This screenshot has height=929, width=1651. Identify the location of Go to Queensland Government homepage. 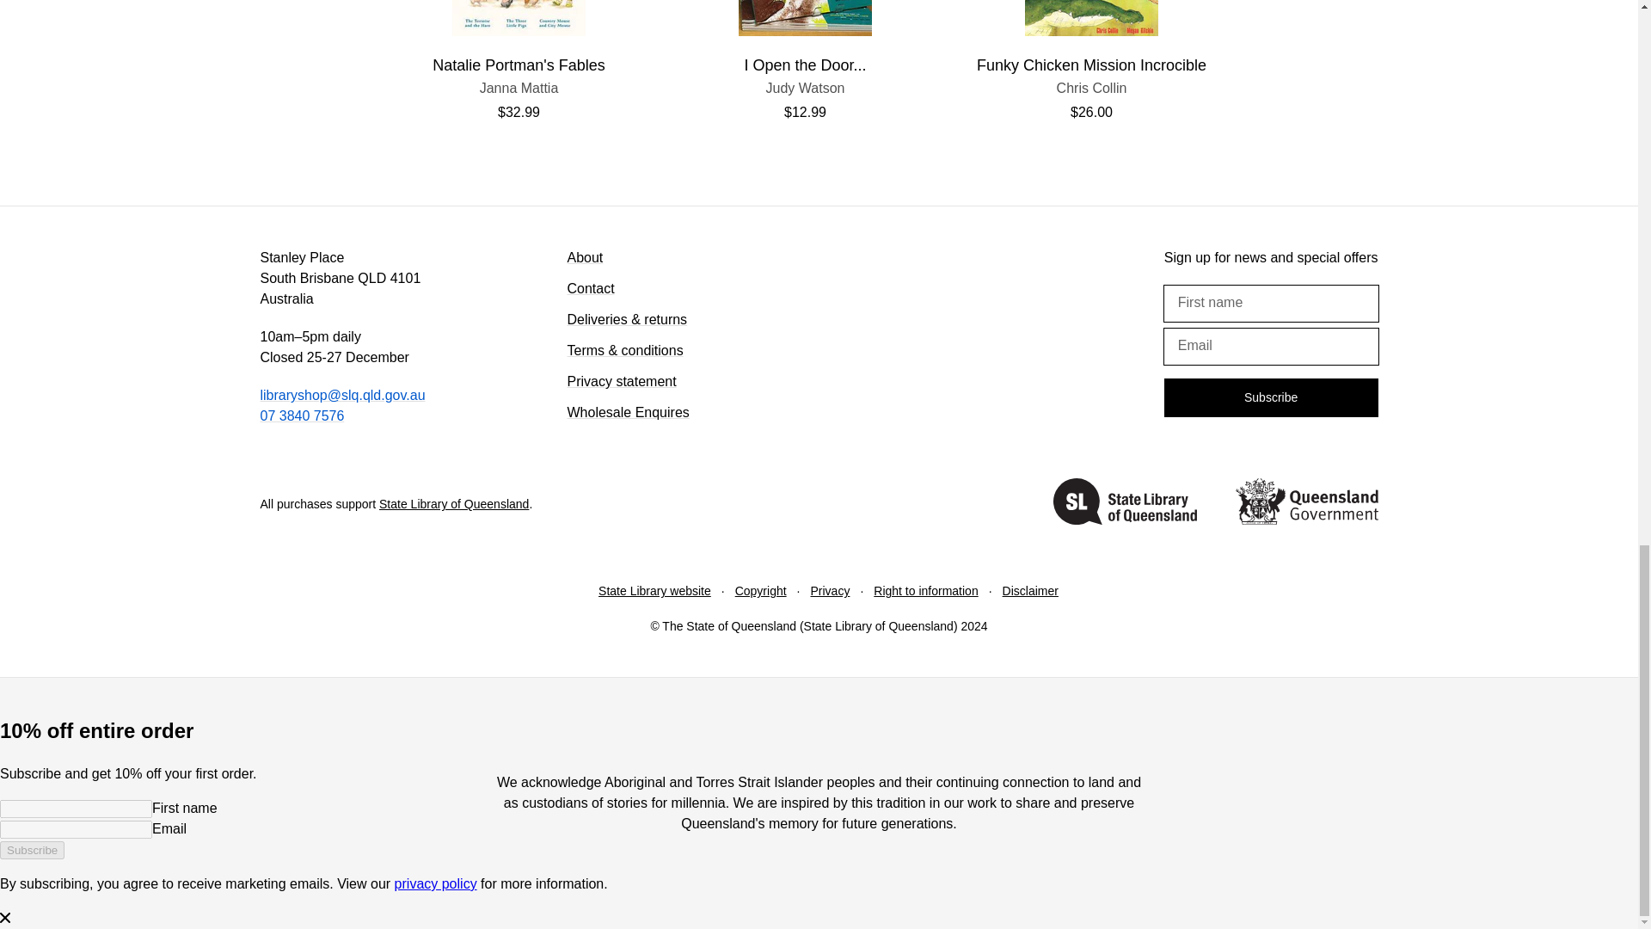
(1305, 504).